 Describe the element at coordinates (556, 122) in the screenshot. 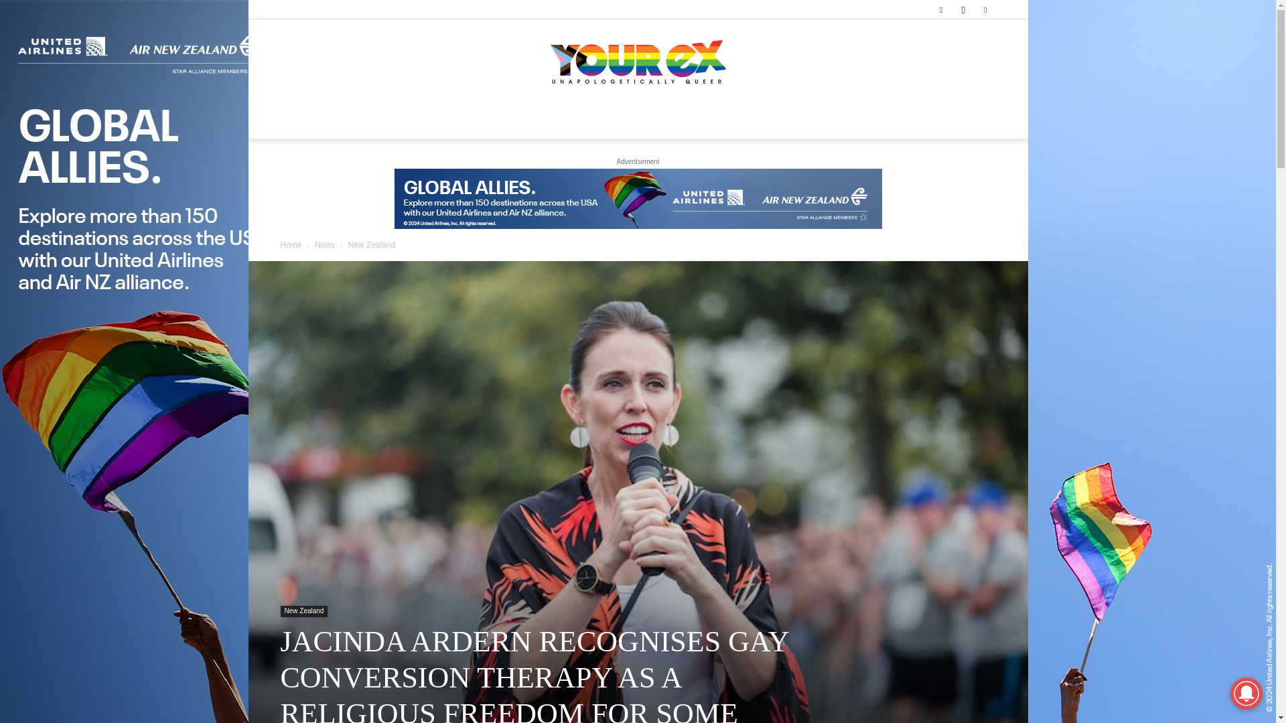

I see `PEOPLE` at that location.